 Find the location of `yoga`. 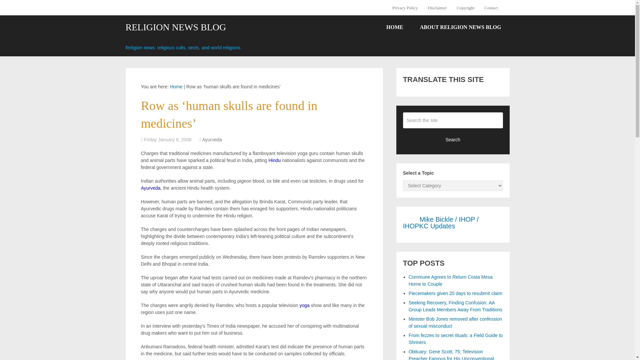

yoga is located at coordinates (304, 305).